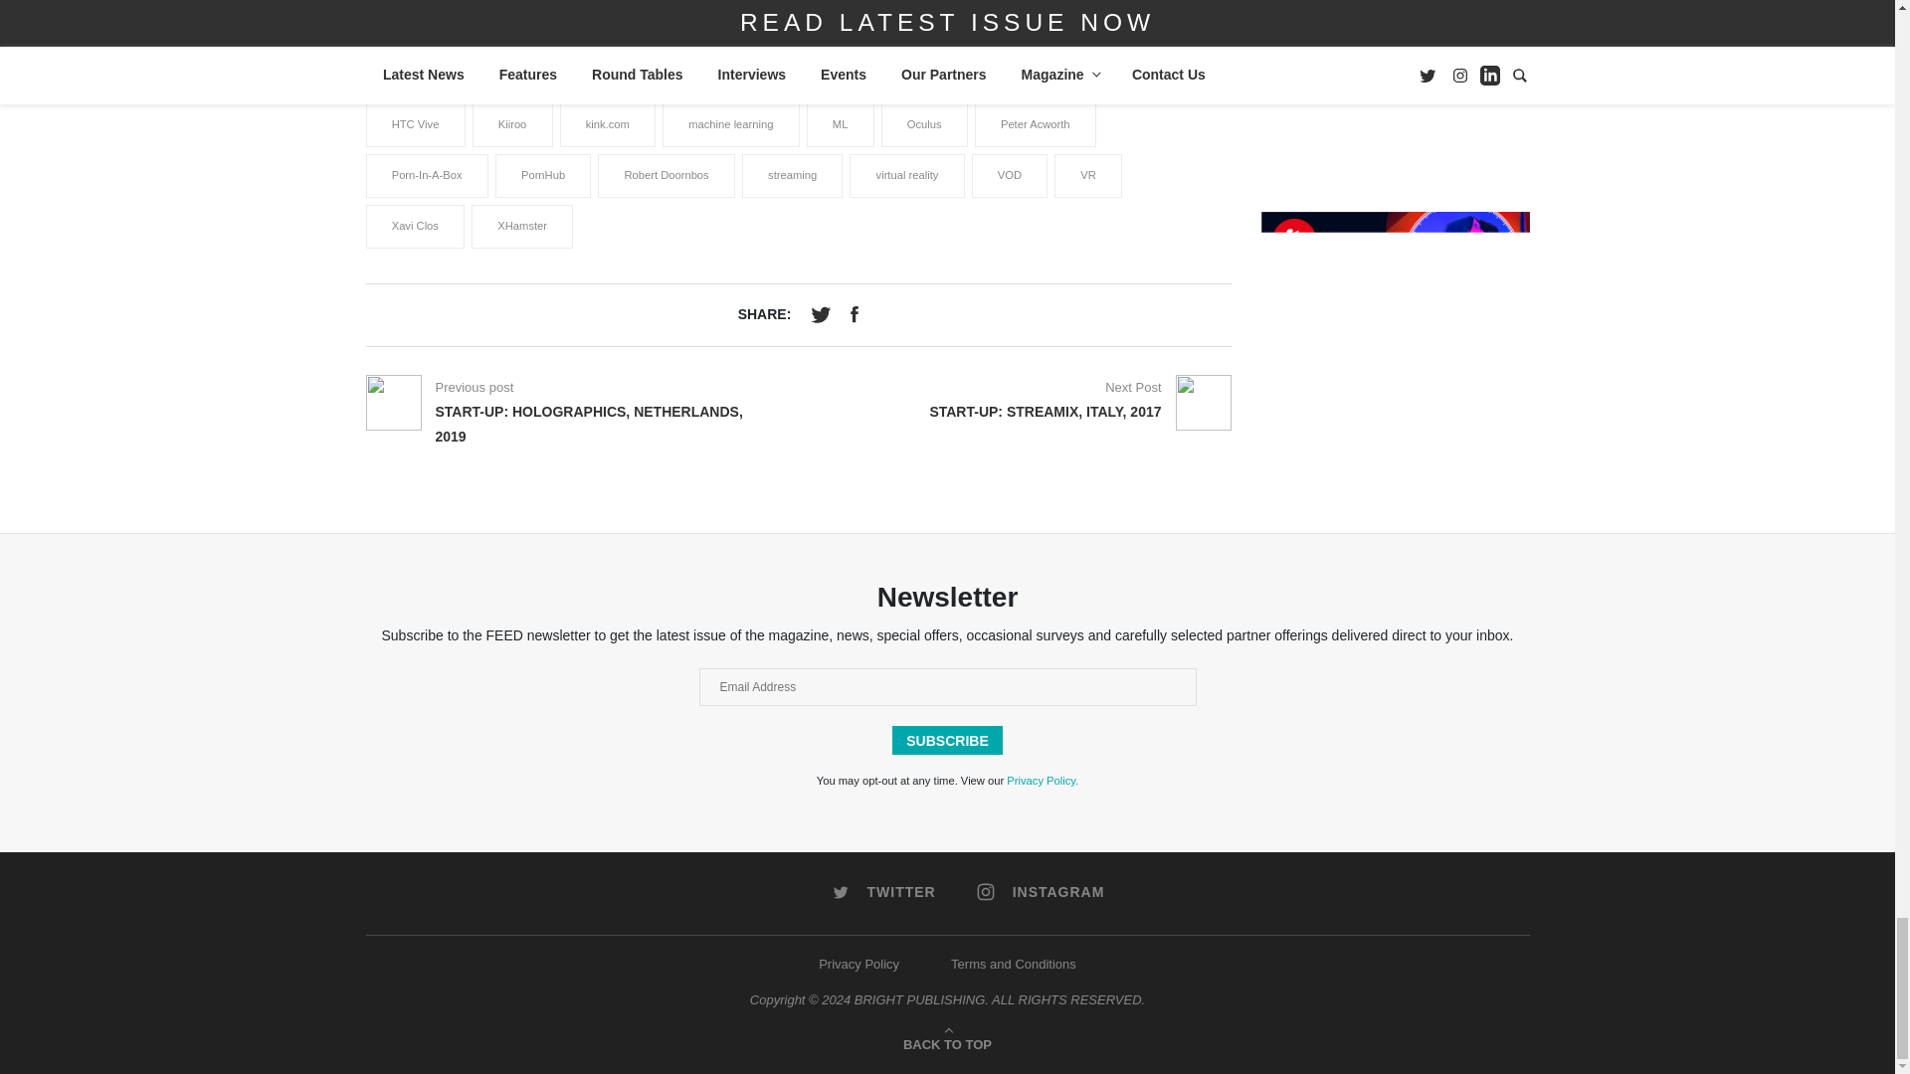 The width and height of the screenshot is (1910, 1074). What do you see at coordinates (589, 424) in the screenshot?
I see `Start-up: Holographics, Netherlands, 2019` at bounding box center [589, 424].